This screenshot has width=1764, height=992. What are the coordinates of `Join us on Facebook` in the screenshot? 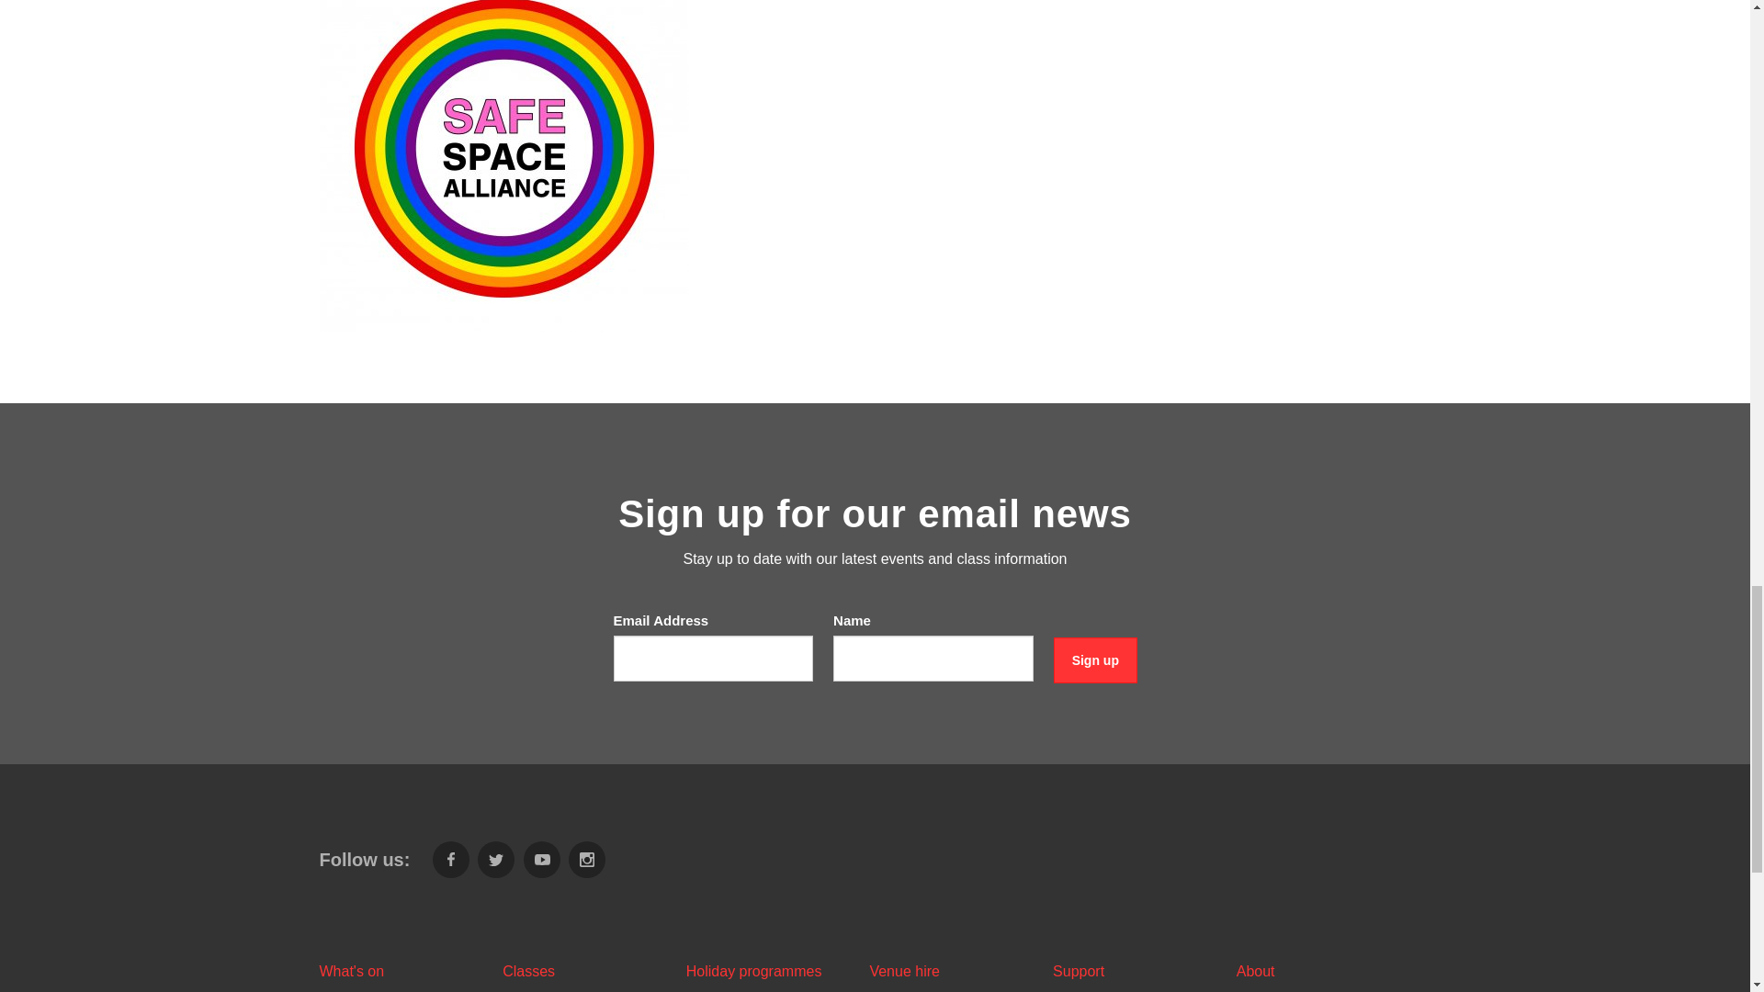 It's located at (450, 859).